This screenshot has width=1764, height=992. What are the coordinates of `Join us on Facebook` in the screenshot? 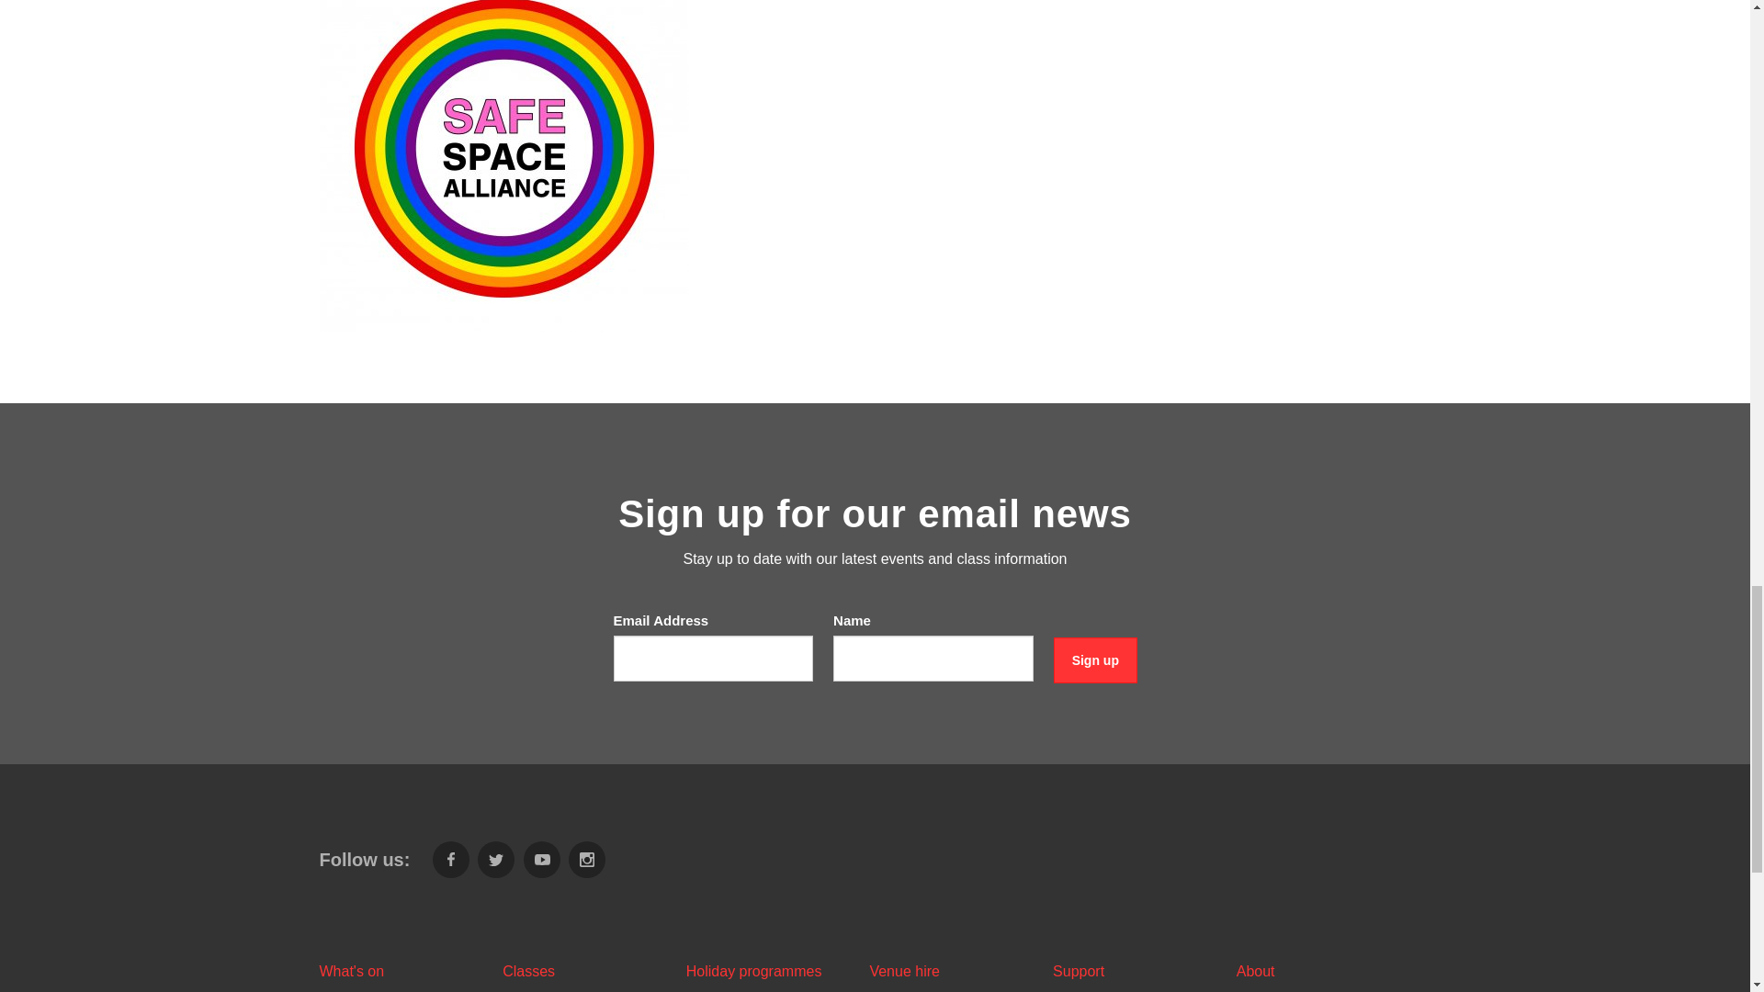 It's located at (450, 859).